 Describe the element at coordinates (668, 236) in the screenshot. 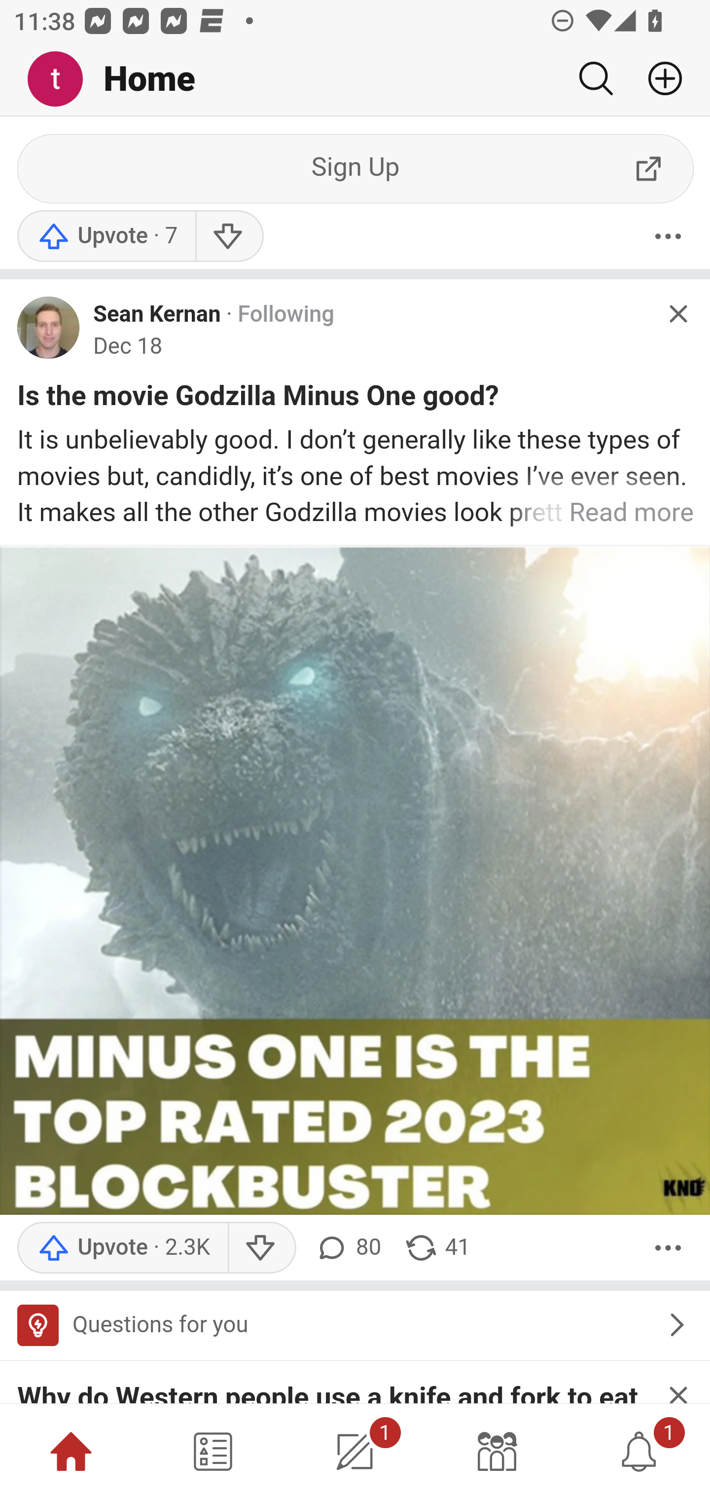

I see `More` at that location.